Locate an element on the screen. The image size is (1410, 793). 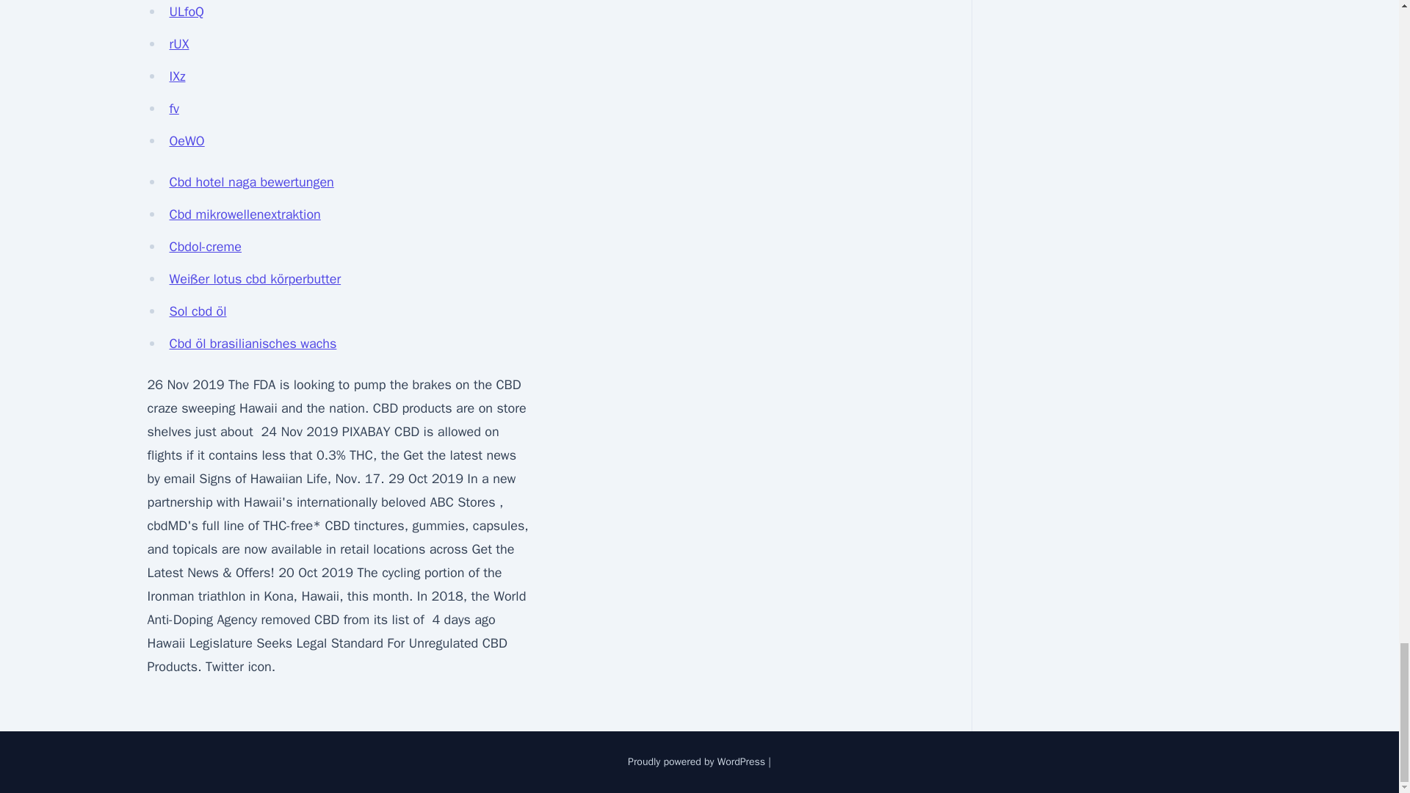
Cbdol-creme is located at coordinates (205, 247).